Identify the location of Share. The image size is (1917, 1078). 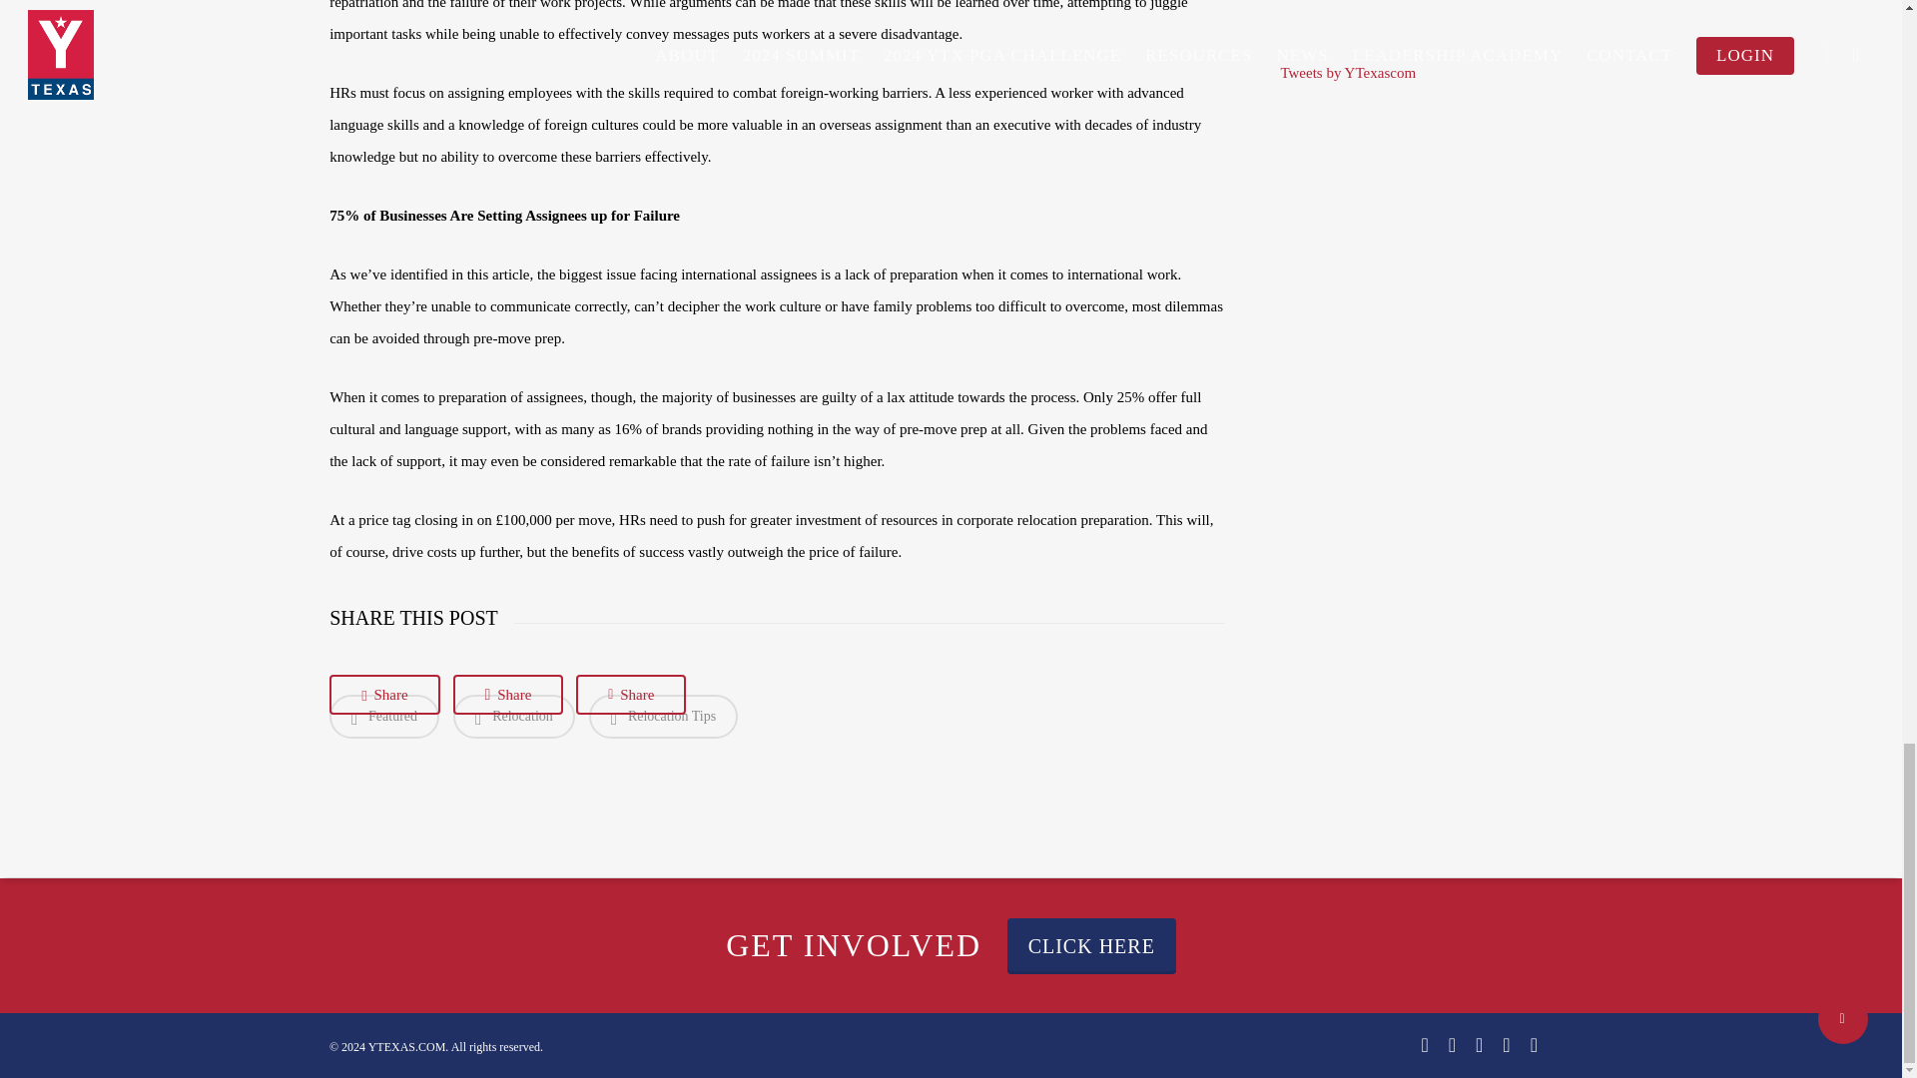
(631, 695).